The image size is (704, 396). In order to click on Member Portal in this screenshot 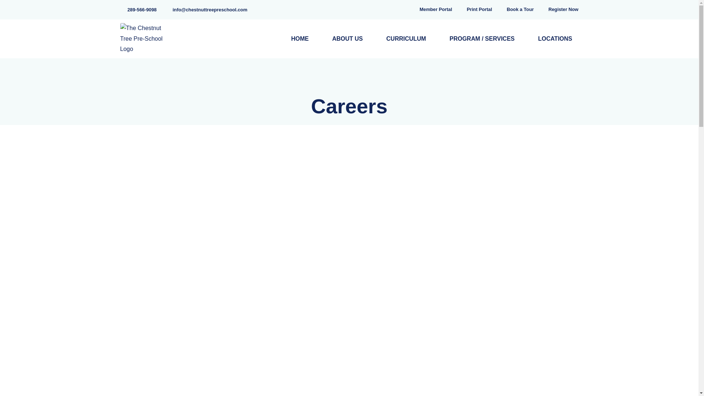, I will do `click(436, 10)`.